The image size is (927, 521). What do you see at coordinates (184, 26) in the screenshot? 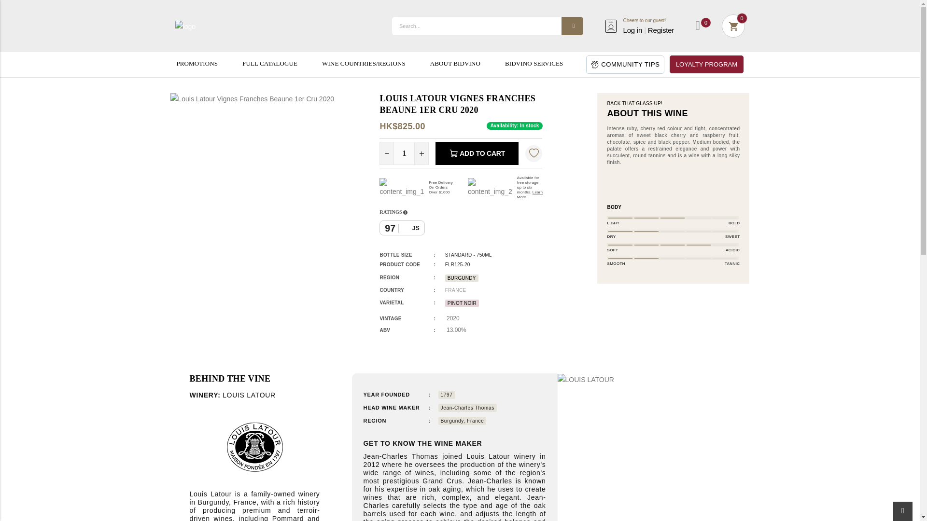
I see `Welcome to bidvino` at bounding box center [184, 26].